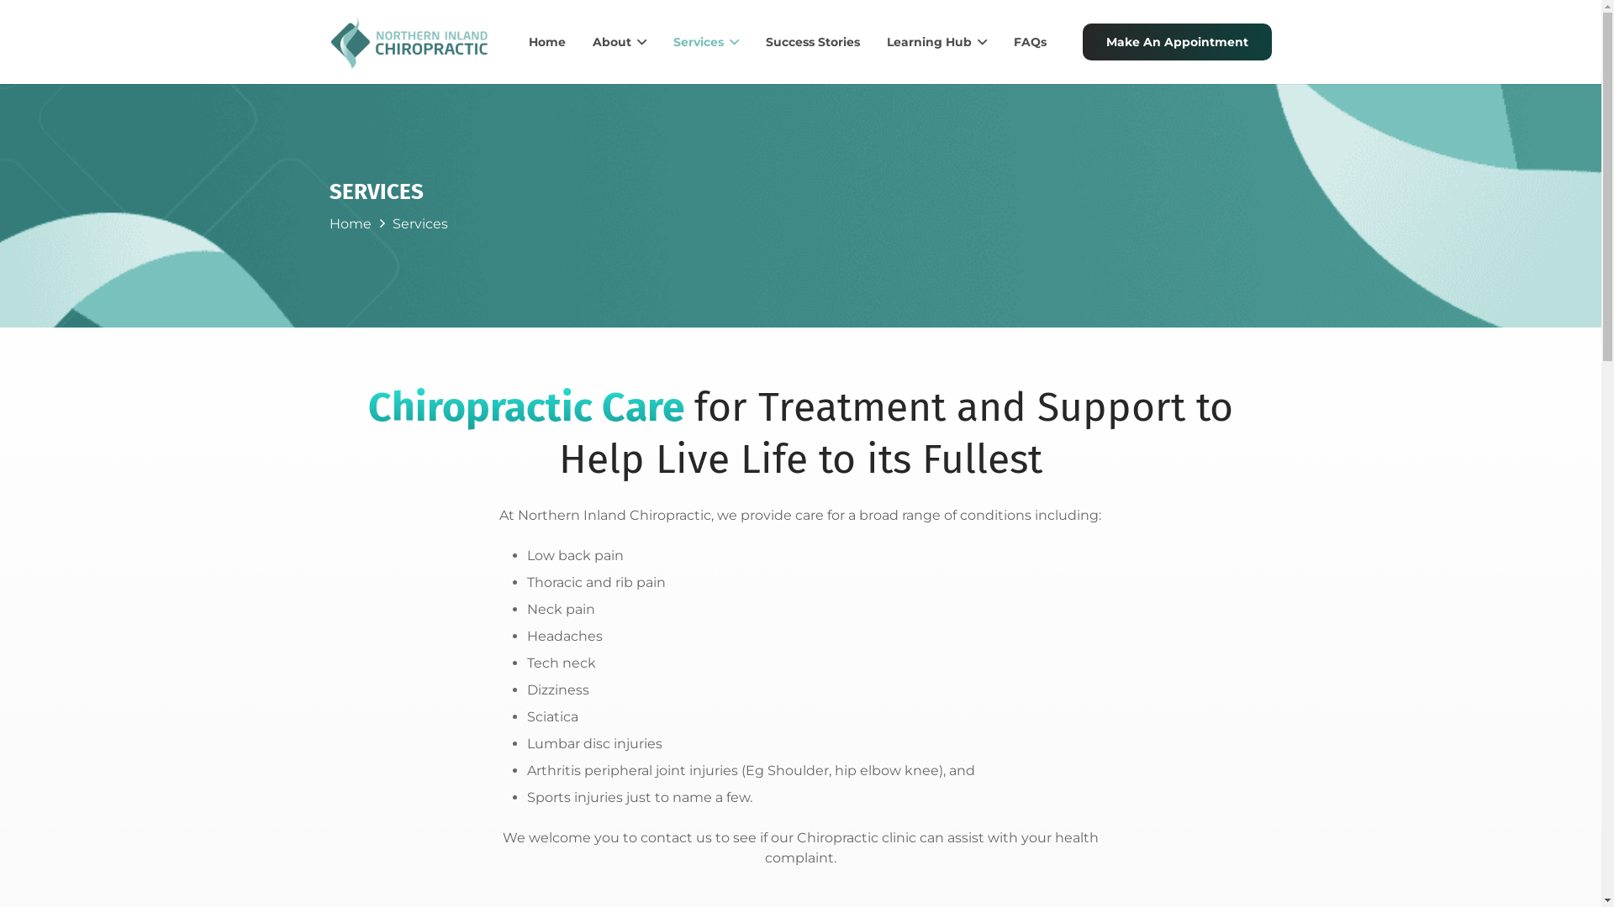  What do you see at coordinates (420, 223) in the screenshot?
I see `Services` at bounding box center [420, 223].